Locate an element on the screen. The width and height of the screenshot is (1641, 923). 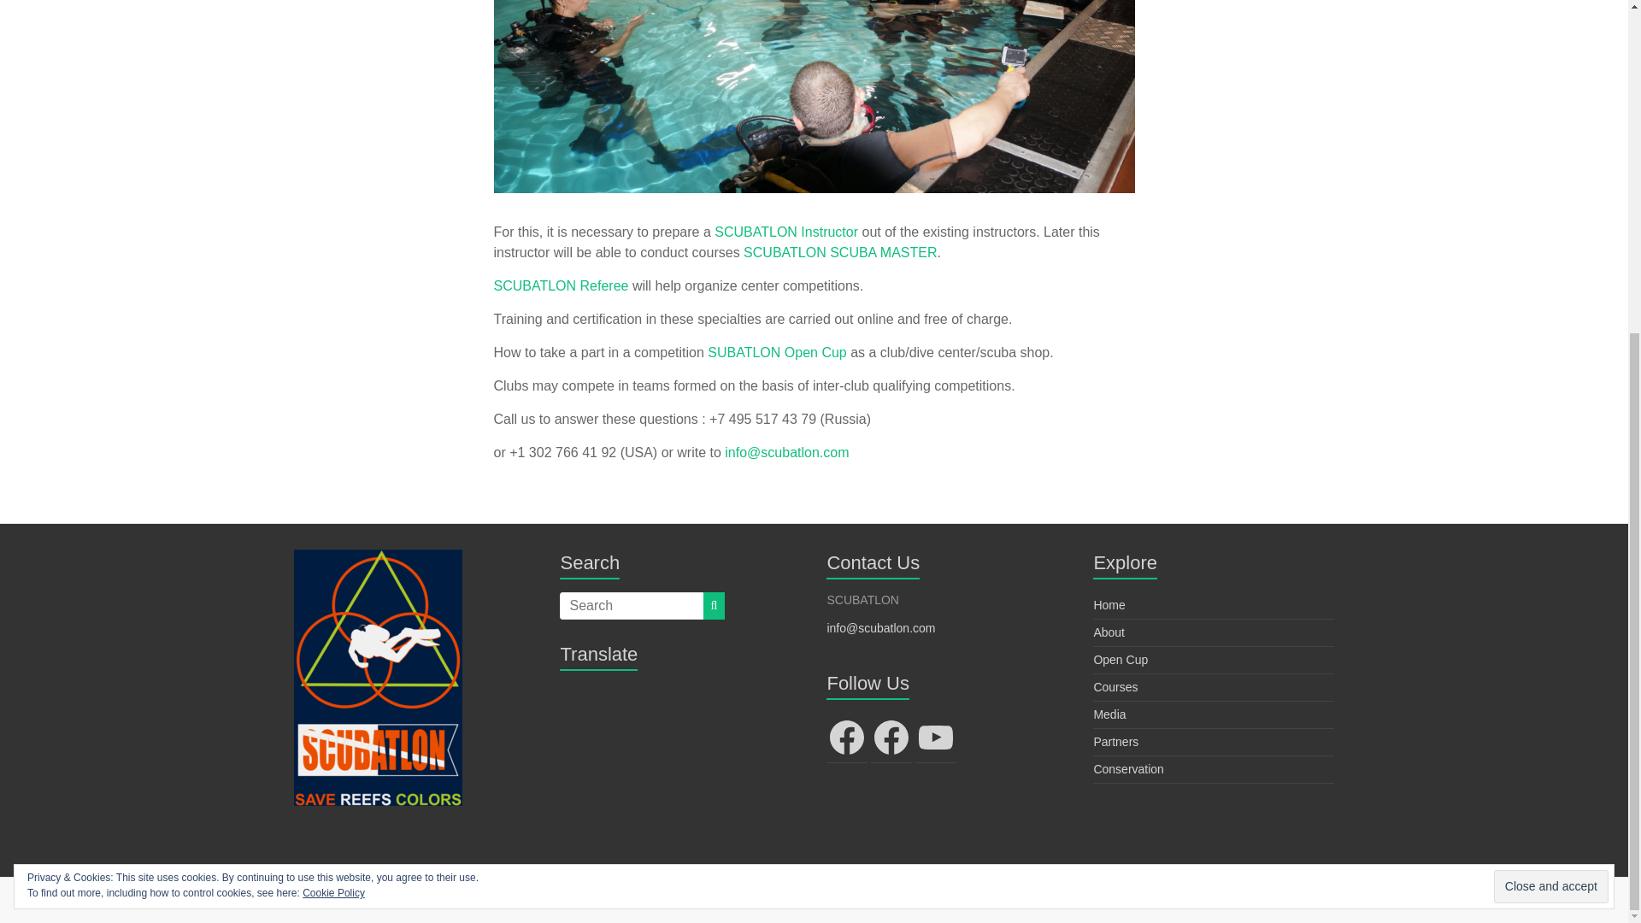
SUBATLON Open Cup is located at coordinates (776, 352).